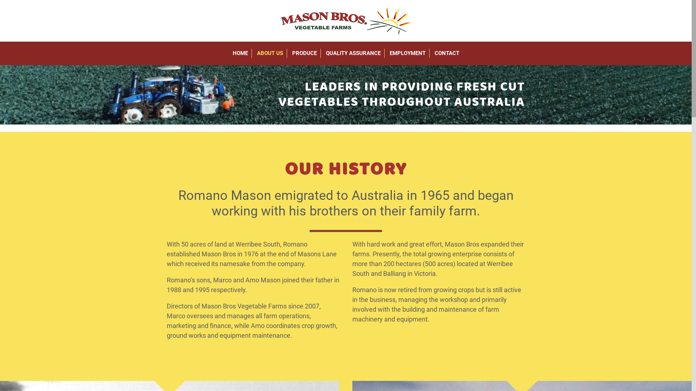 This screenshot has width=696, height=391. Describe the element at coordinates (240, 54) in the screenshot. I see `HOME` at that location.